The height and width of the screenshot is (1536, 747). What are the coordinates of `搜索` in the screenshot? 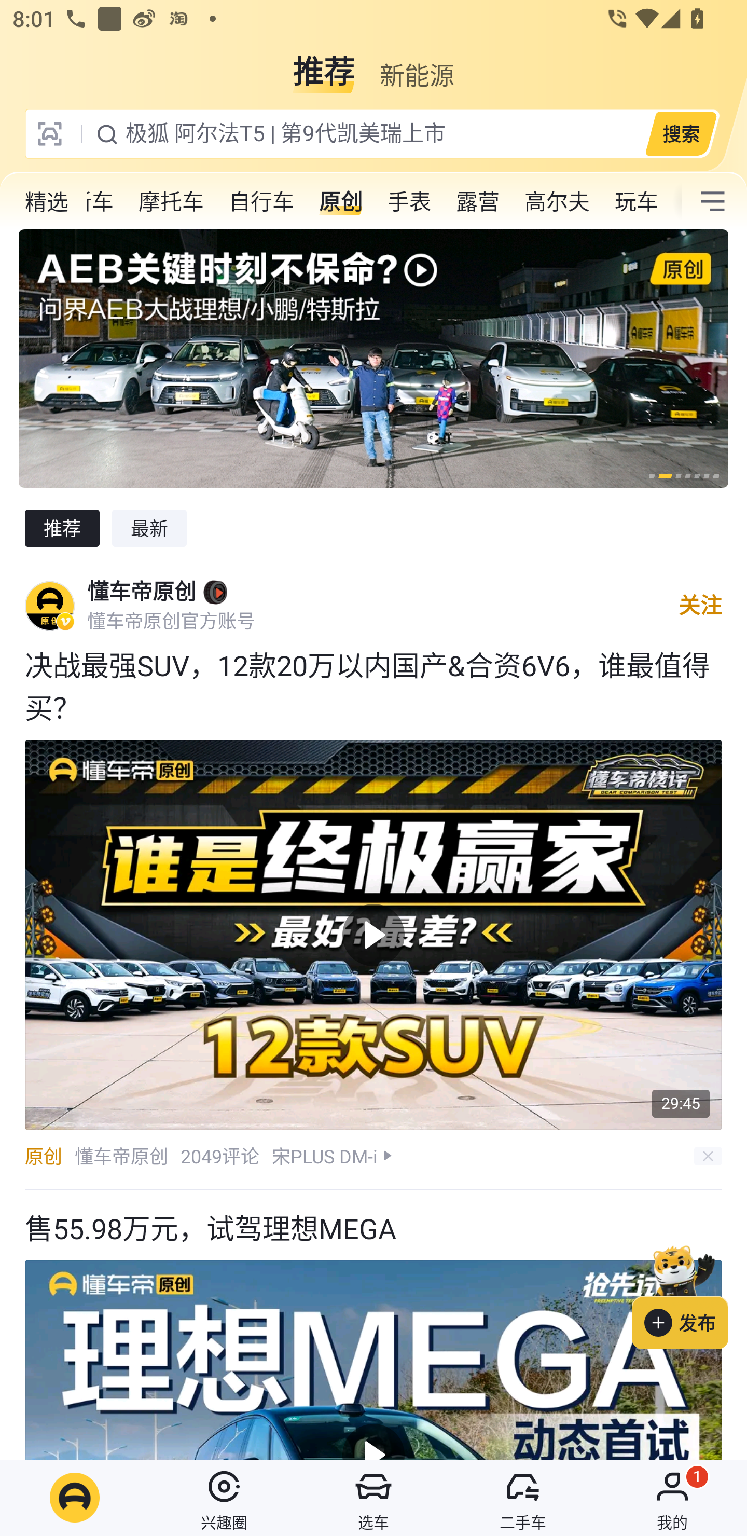 It's located at (681, 133).